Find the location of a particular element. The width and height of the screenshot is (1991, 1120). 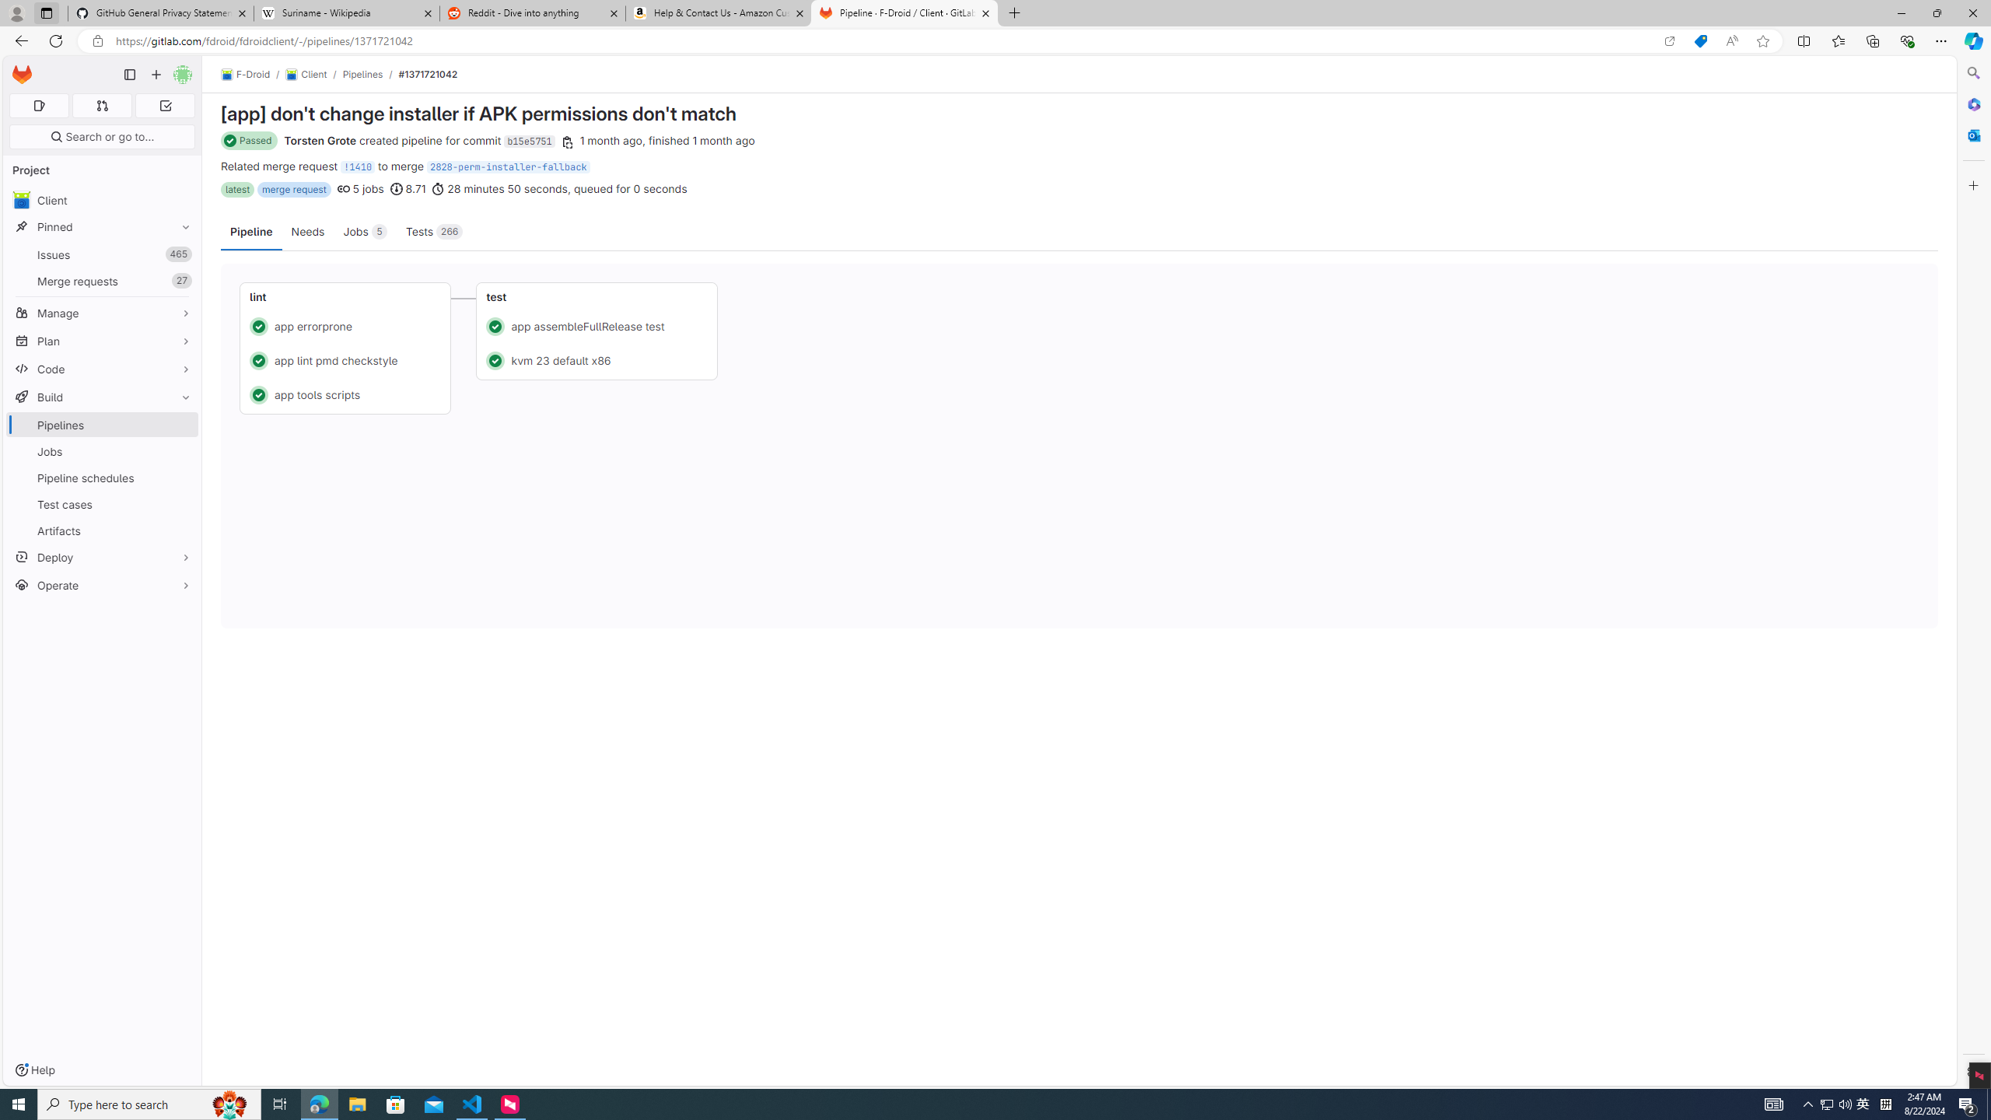

Pin Pipeline schedules is located at coordinates (182, 478).